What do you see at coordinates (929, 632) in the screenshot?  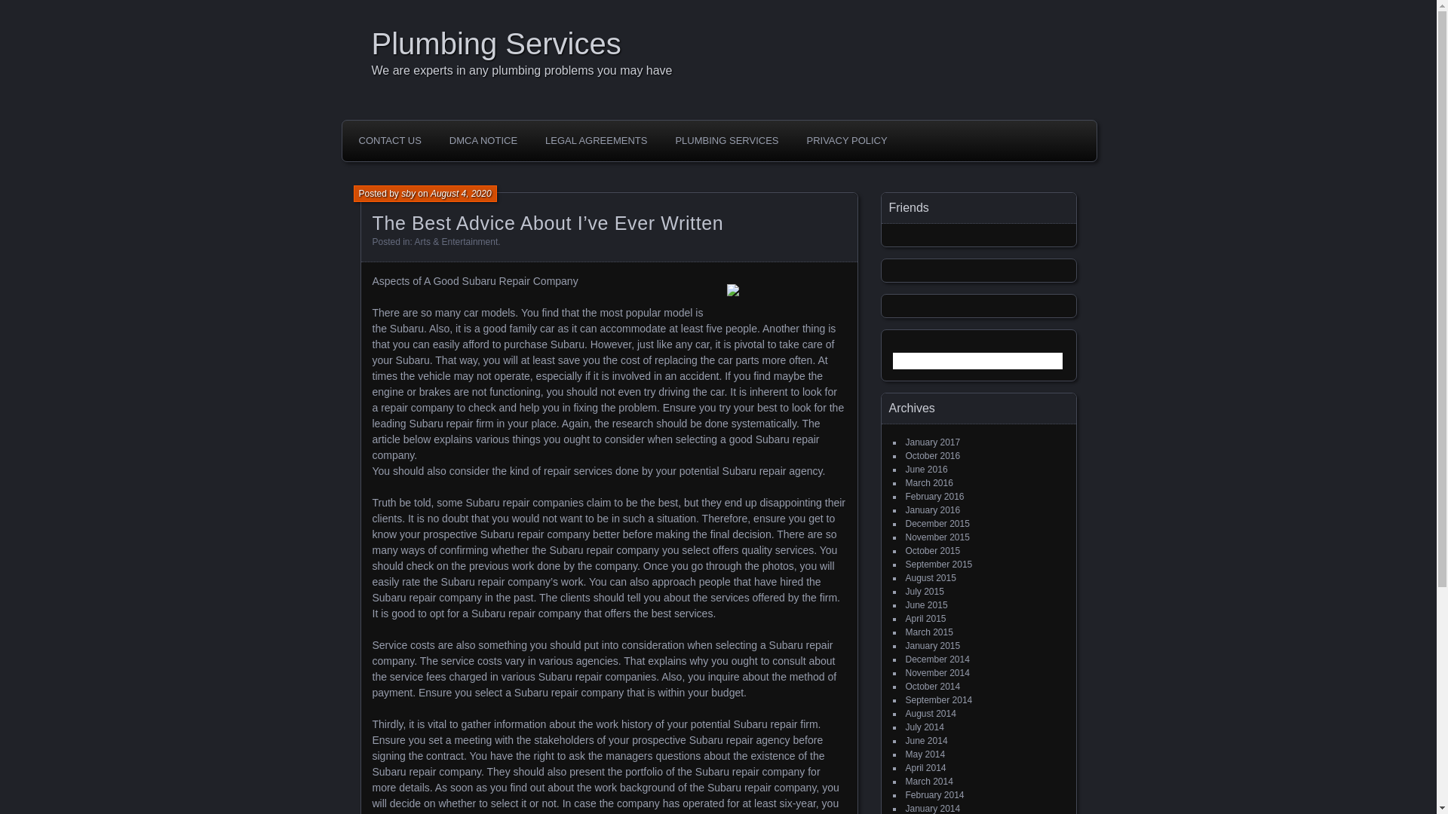 I see `March 2015` at bounding box center [929, 632].